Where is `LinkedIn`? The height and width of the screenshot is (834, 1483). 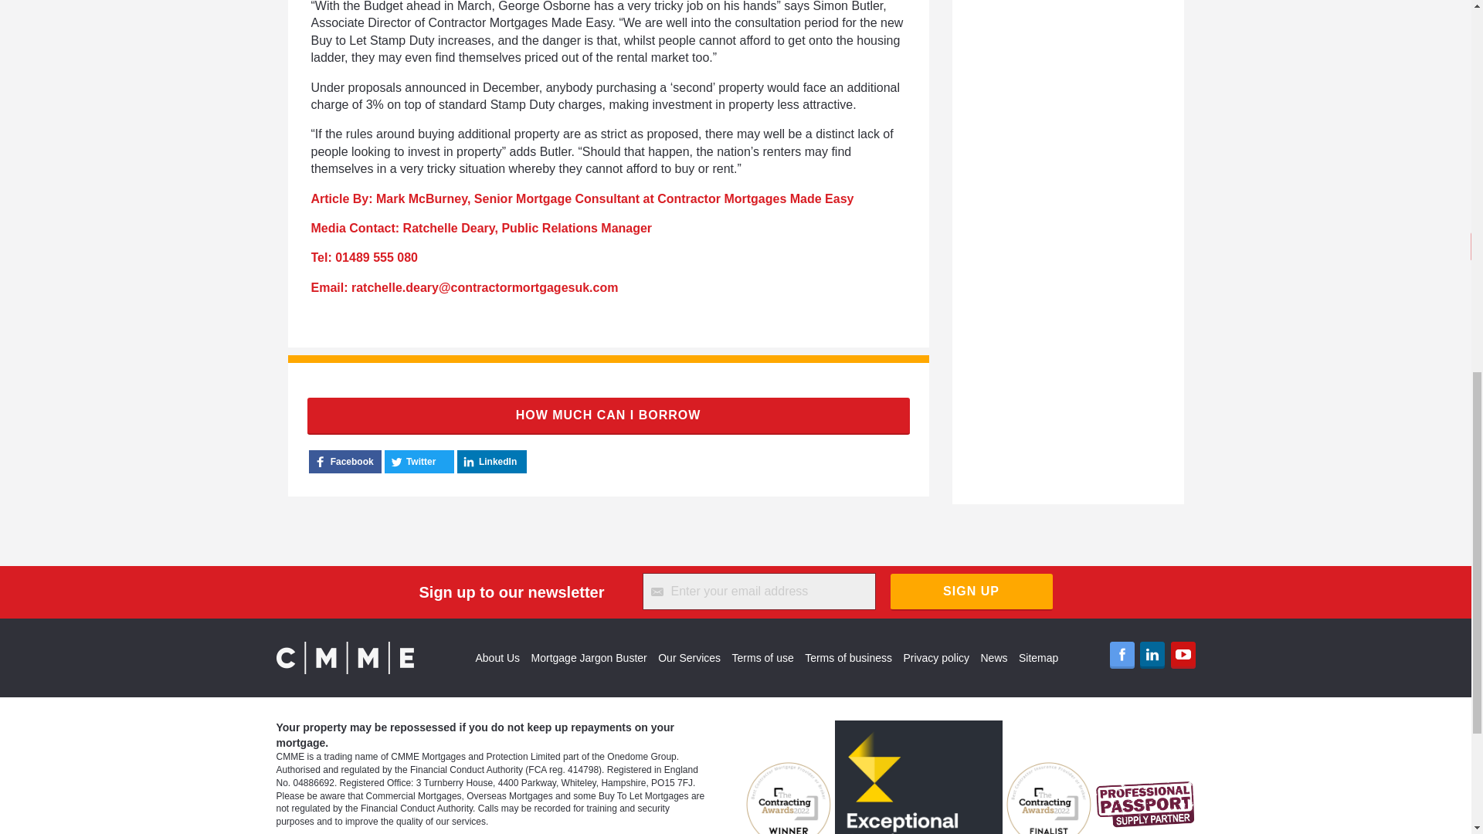 LinkedIn is located at coordinates (1152, 655).